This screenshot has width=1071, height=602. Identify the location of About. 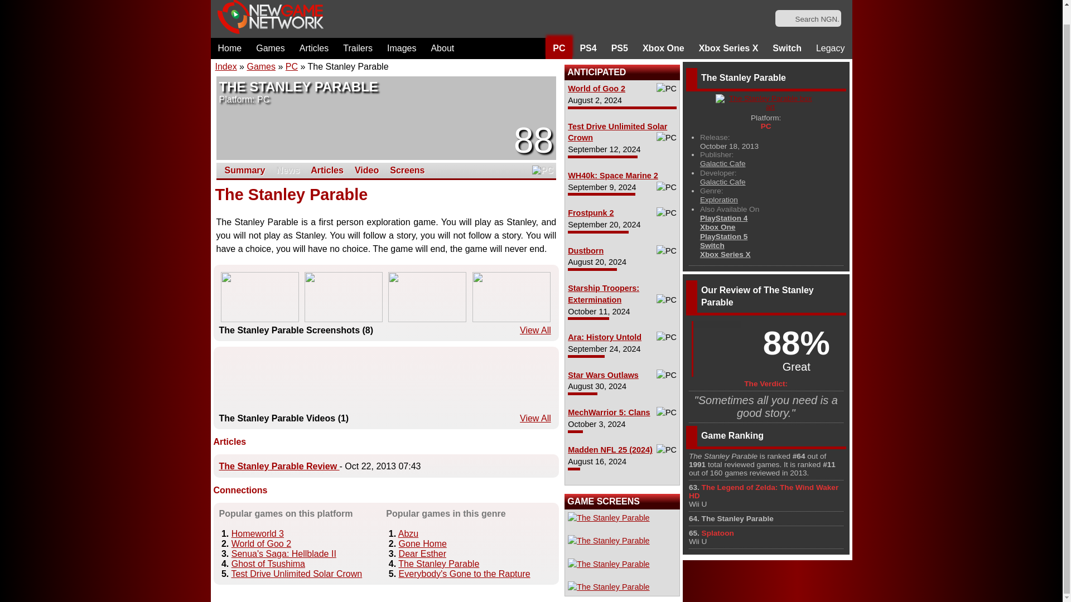
(442, 48).